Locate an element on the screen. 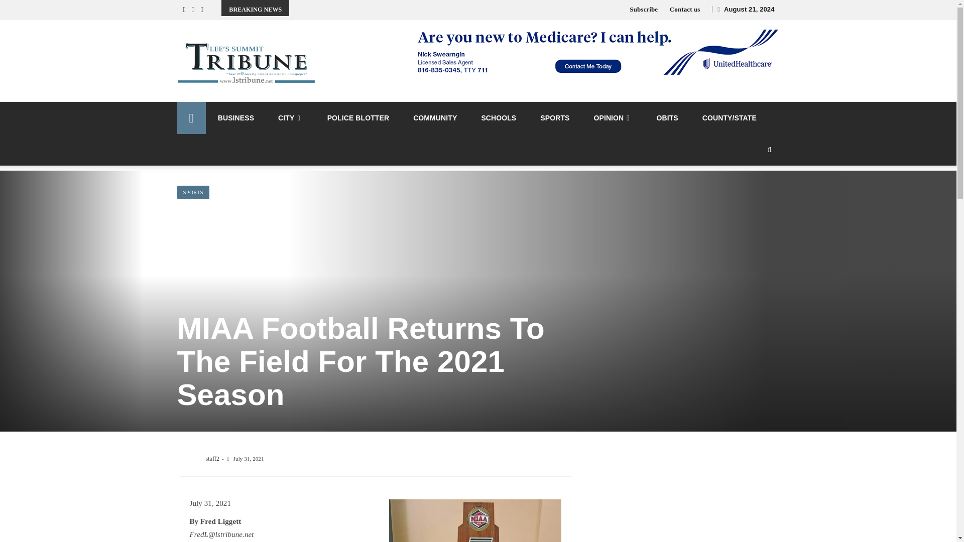  OBITS is located at coordinates (667, 117).